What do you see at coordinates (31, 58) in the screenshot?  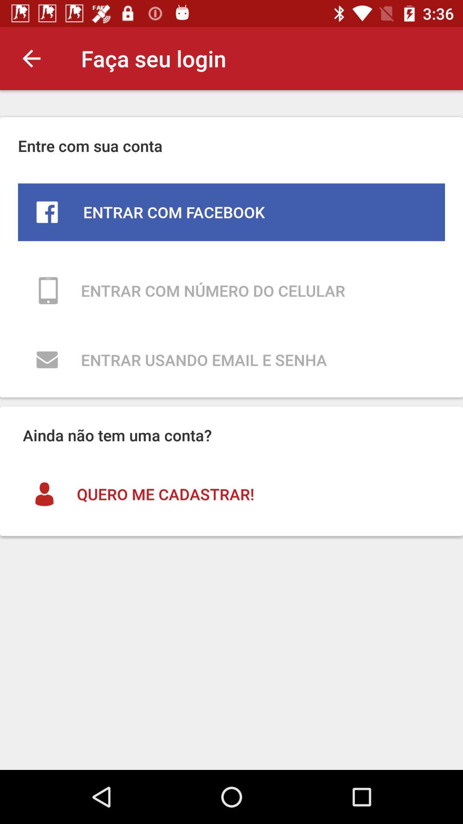 I see `select item above entre com sua icon` at bounding box center [31, 58].